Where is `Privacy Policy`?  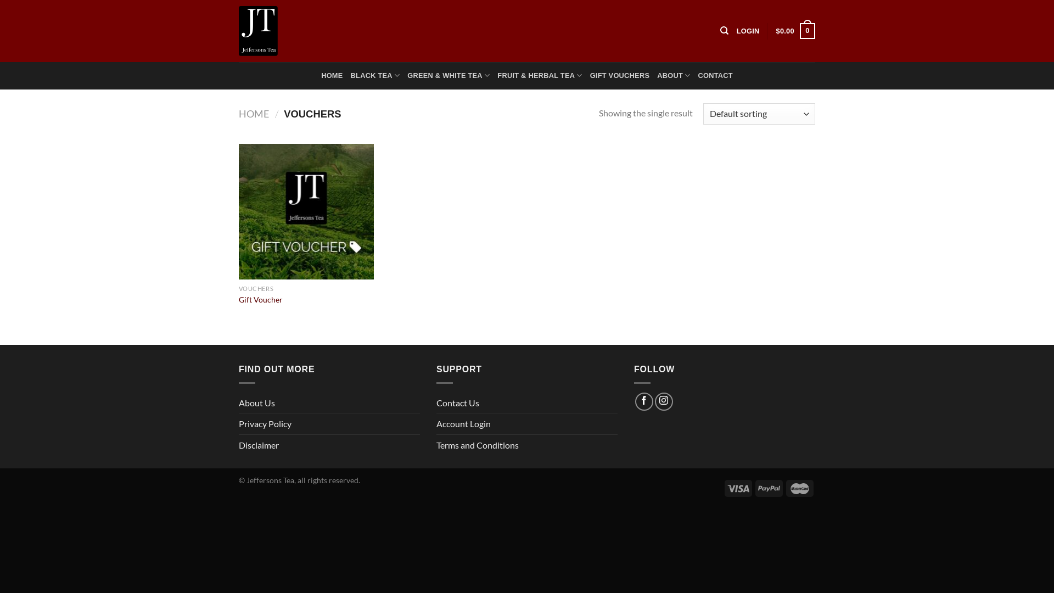 Privacy Policy is located at coordinates (265, 424).